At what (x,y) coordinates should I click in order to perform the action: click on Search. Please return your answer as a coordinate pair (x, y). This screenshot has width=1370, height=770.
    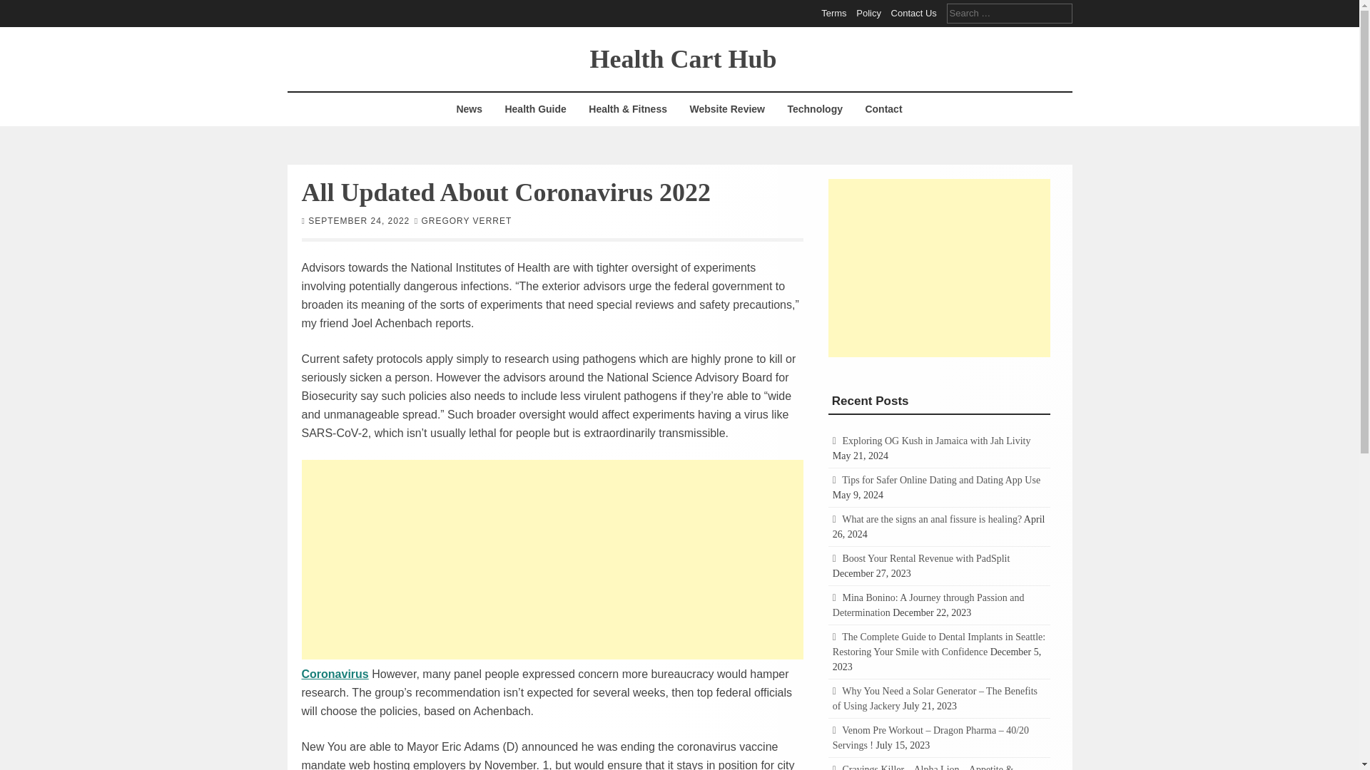
    Looking at the image, I should click on (21, 9).